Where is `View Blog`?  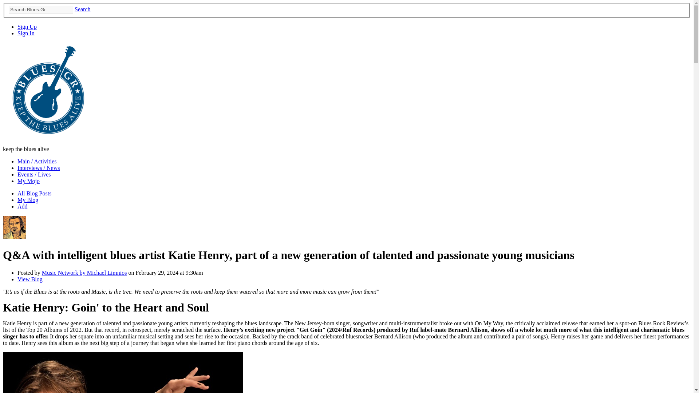
View Blog is located at coordinates (30, 279).